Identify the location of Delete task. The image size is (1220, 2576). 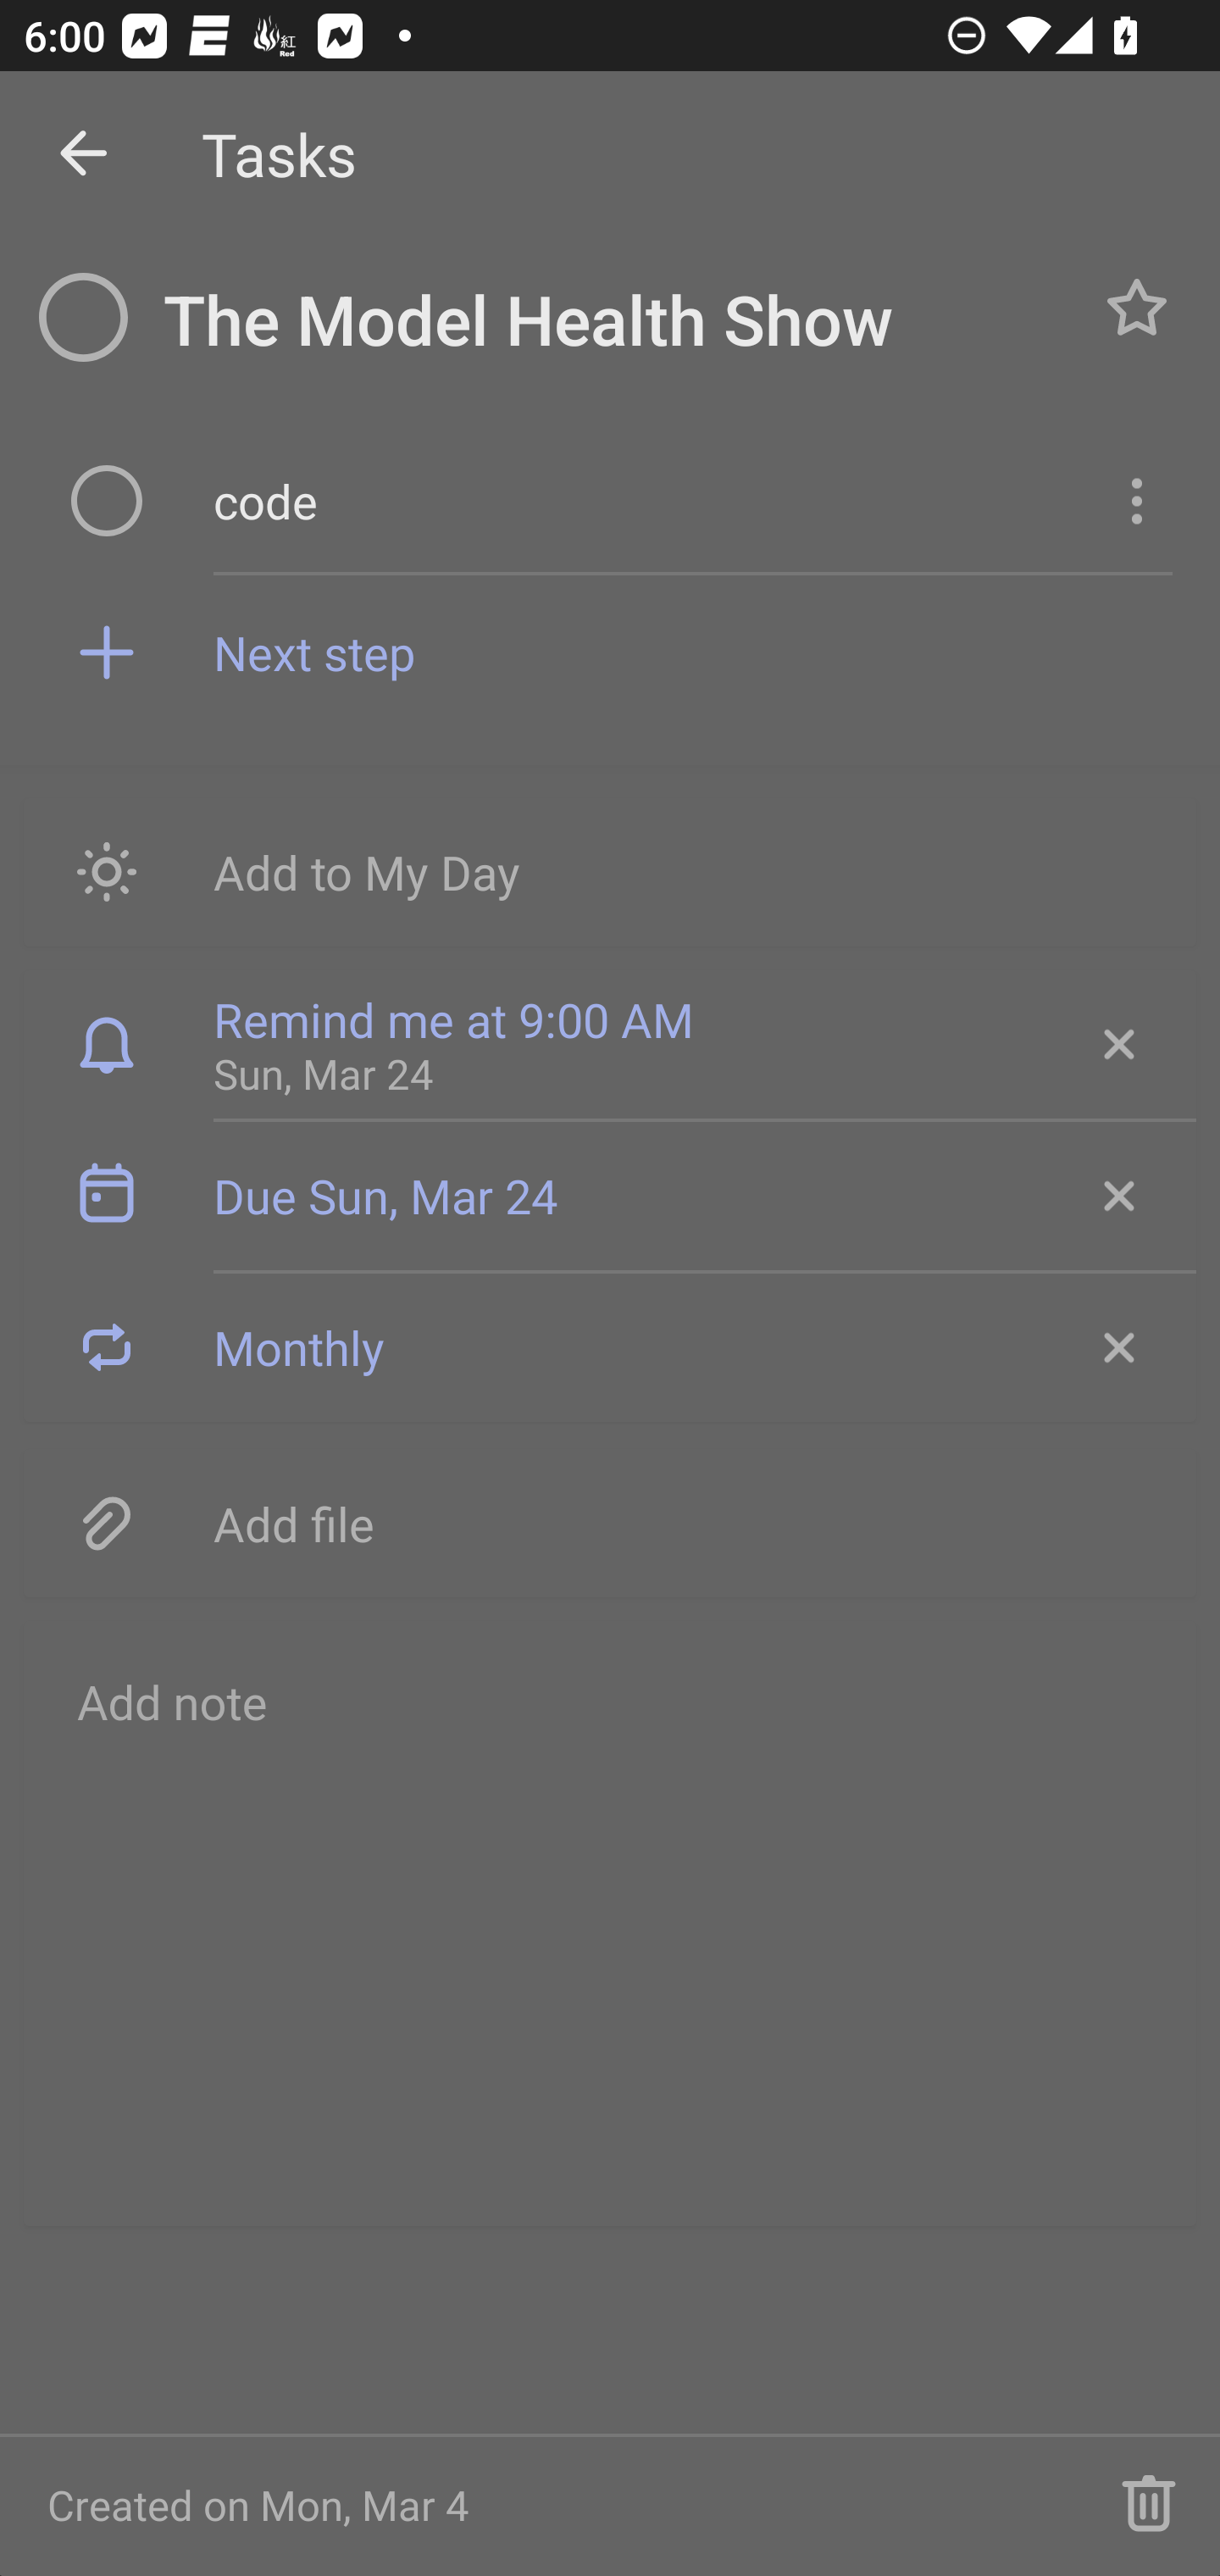
(1149, 2505).